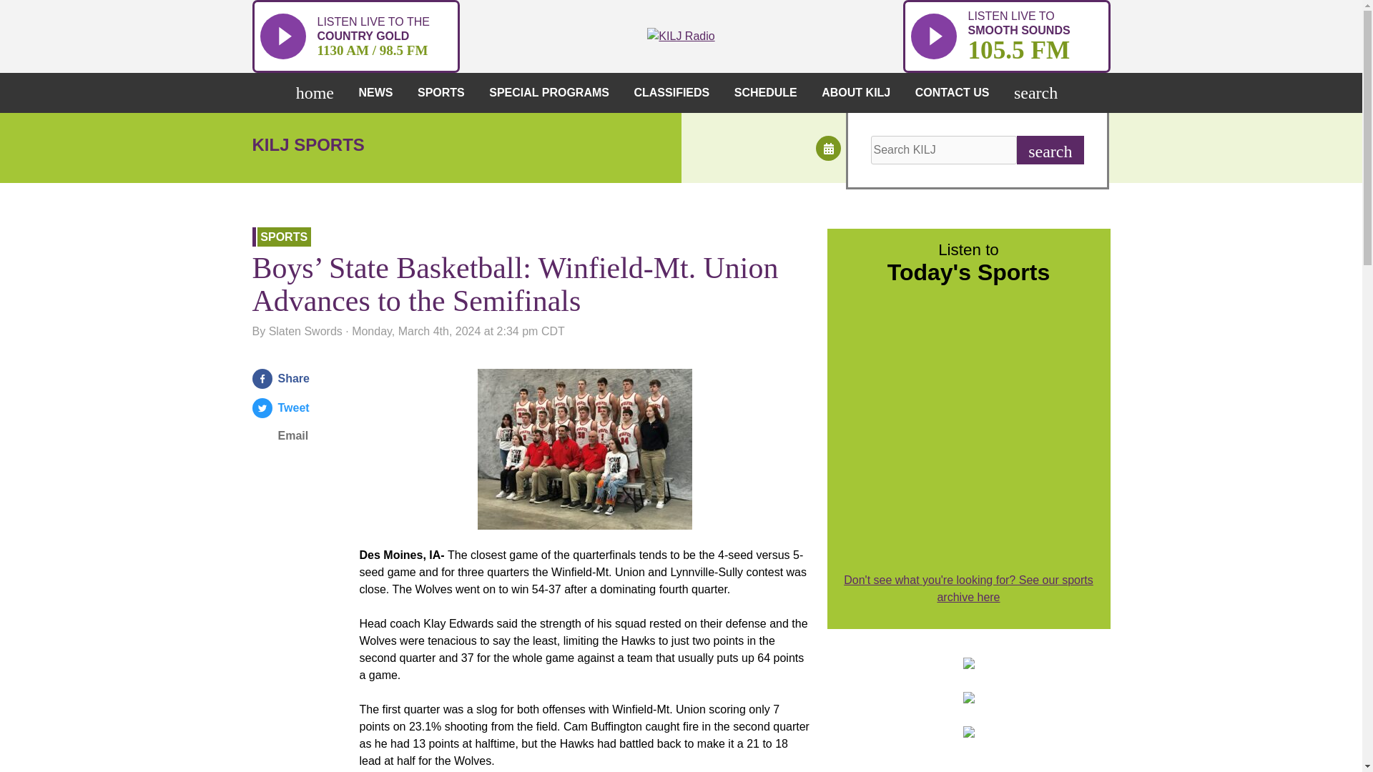  What do you see at coordinates (553, 92) in the screenshot?
I see `home` at bounding box center [553, 92].